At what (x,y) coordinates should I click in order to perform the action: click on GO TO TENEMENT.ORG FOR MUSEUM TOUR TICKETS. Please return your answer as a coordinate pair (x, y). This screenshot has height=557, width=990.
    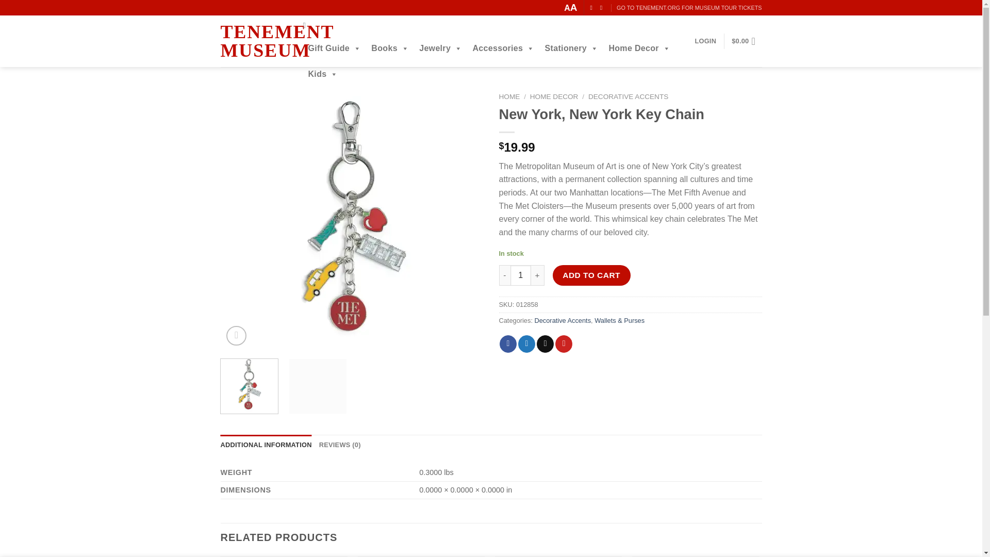
    Looking at the image, I should click on (689, 8).